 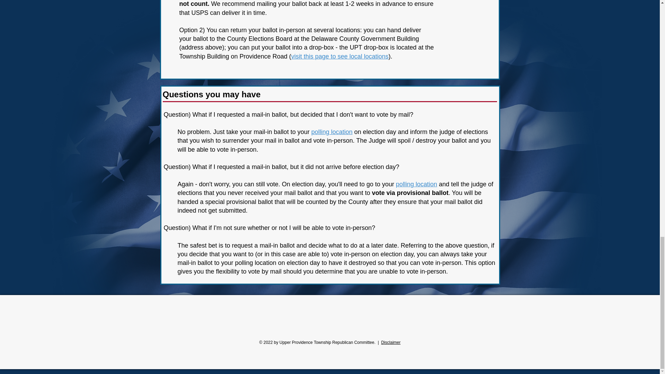 What do you see at coordinates (391, 342) in the screenshot?
I see `Disclaimer` at bounding box center [391, 342].